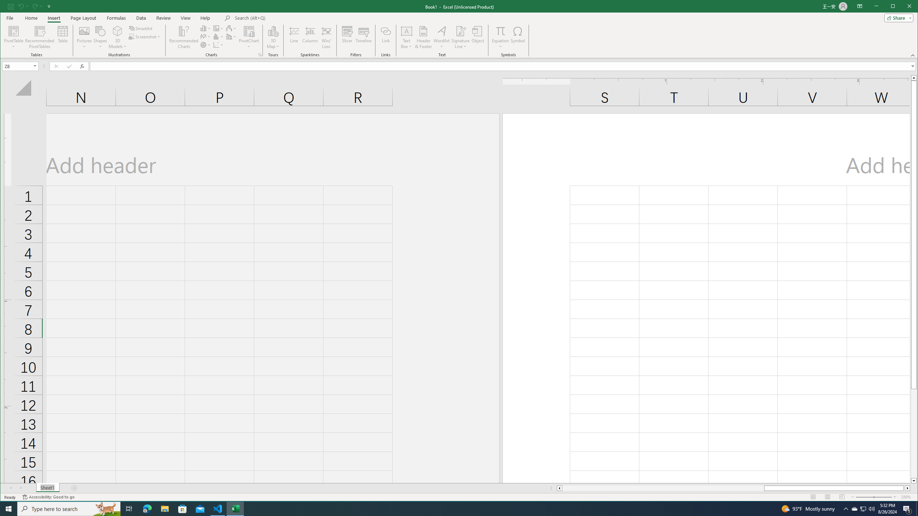 The image size is (918, 516). Describe the element at coordinates (205, 37) in the screenshot. I see `Insert Line or Area Chart` at that location.